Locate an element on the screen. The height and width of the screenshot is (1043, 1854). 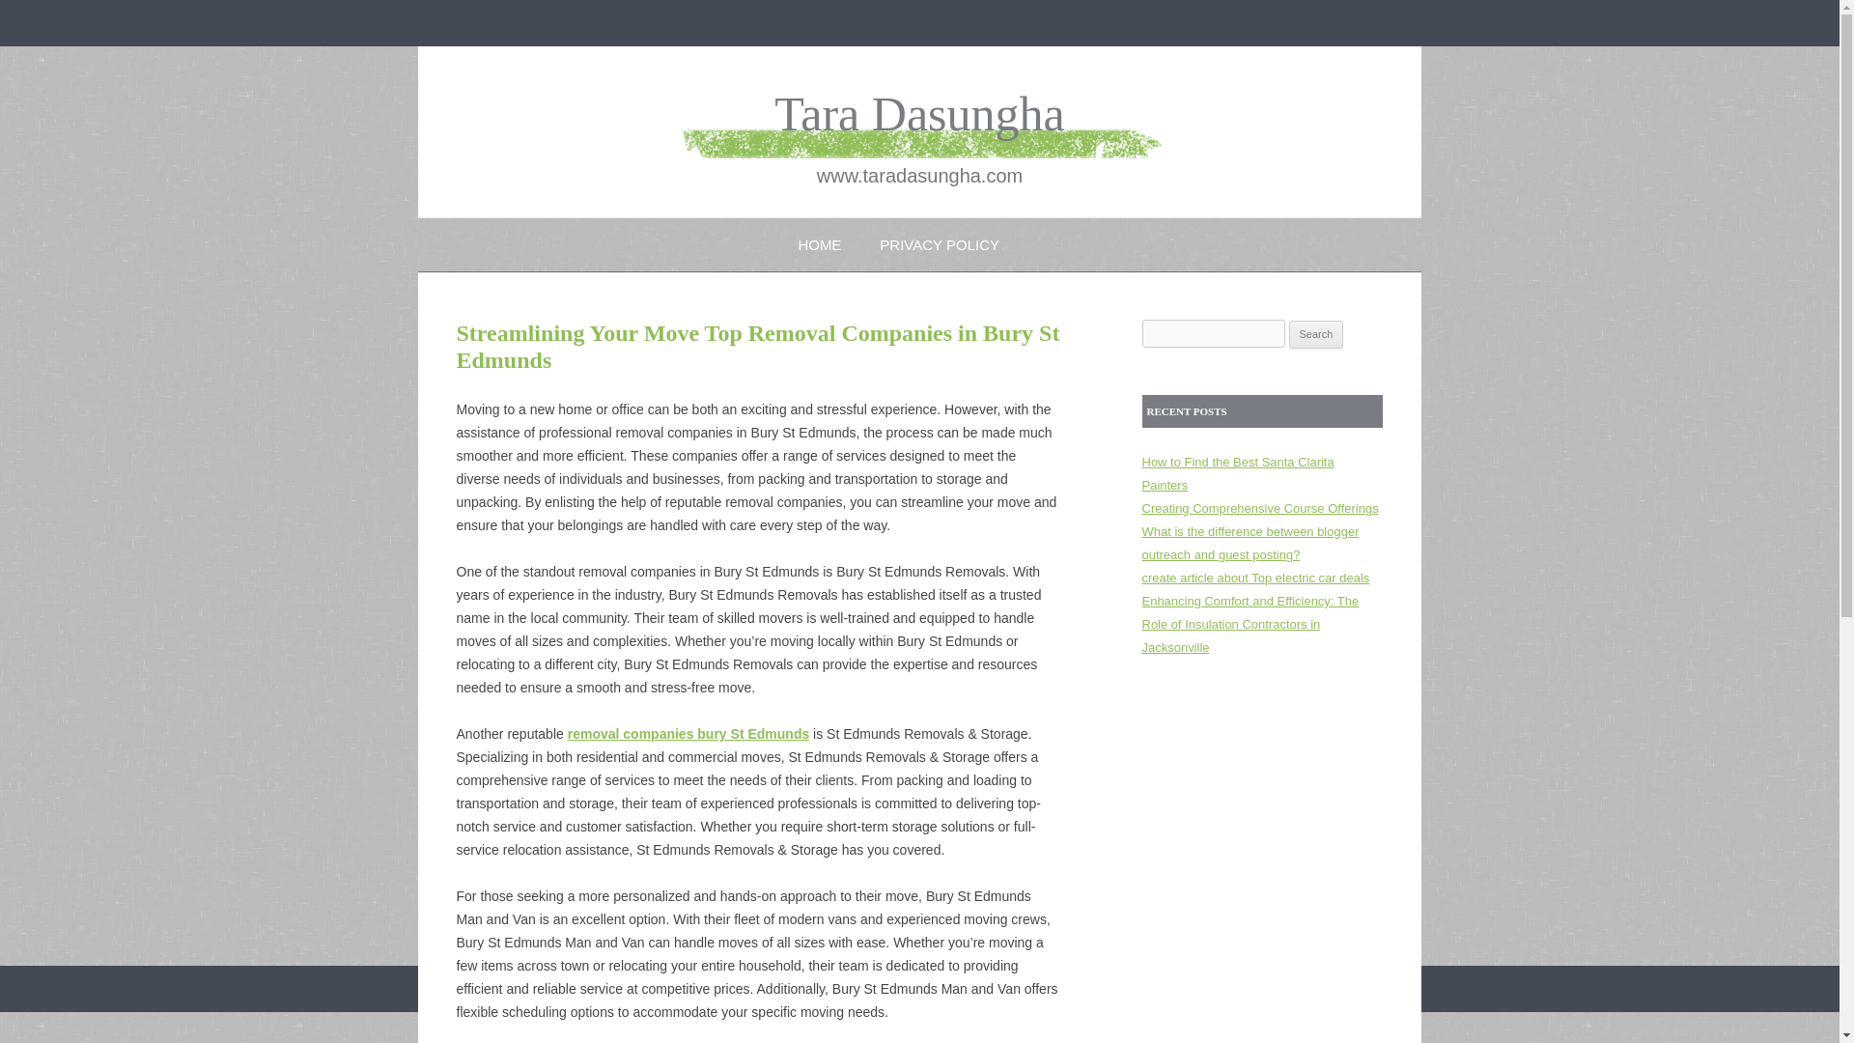
How to Find the Best Santa Clarita Painters is located at coordinates (1237, 473).